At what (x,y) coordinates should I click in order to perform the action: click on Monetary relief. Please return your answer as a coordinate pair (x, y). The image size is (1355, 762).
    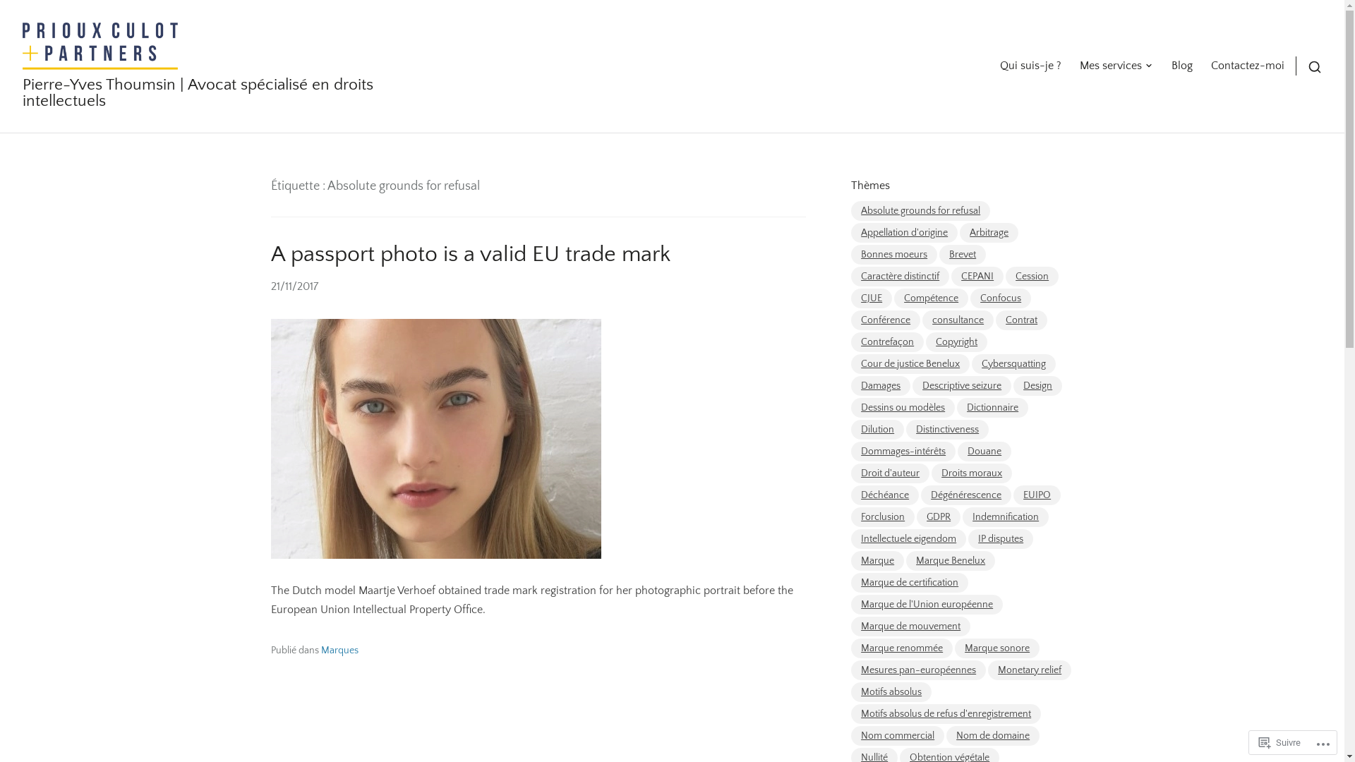
    Looking at the image, I should click on (1030, 670).